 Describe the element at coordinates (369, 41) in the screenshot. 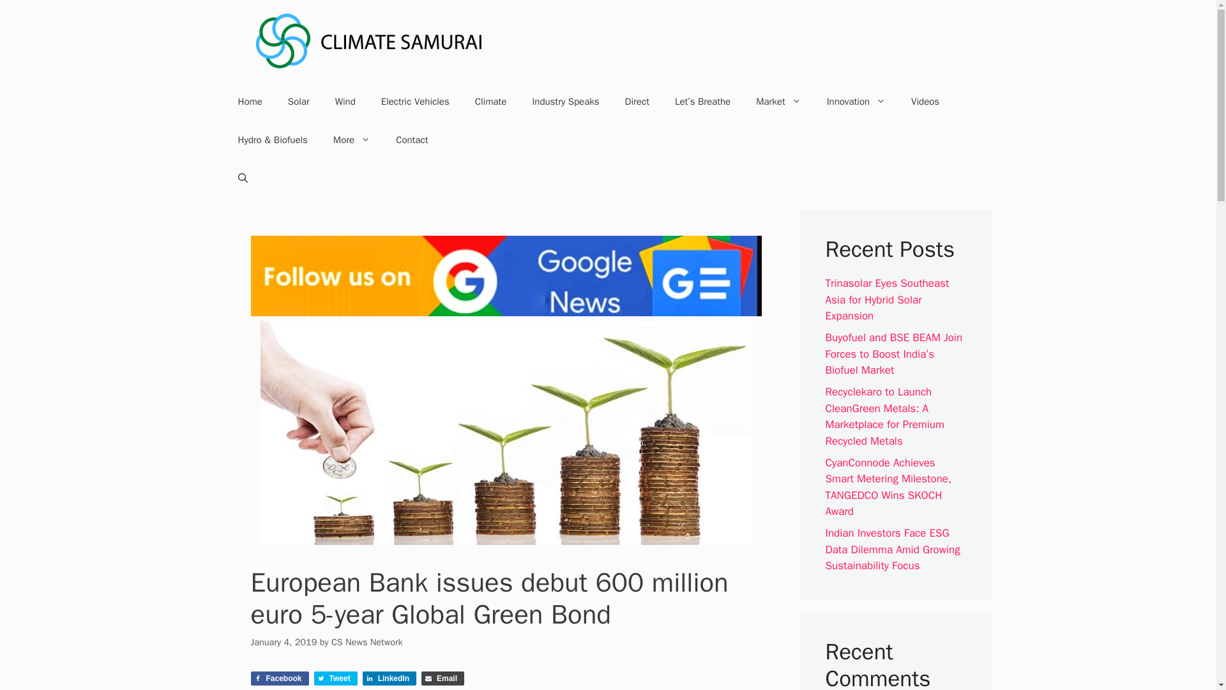

I see `Climate Samurai` at that location.